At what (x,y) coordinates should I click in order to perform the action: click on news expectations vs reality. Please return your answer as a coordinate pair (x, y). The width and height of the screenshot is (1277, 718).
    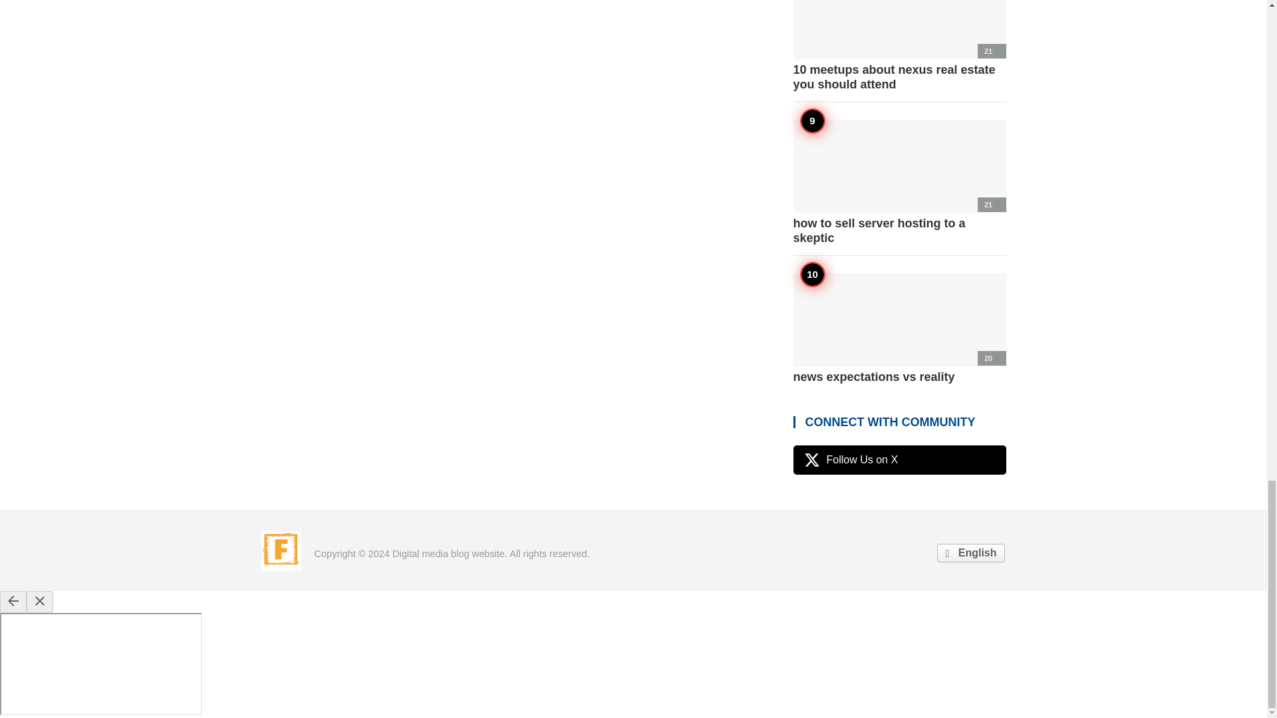
    Looking at the image, I should click on (899, 328).